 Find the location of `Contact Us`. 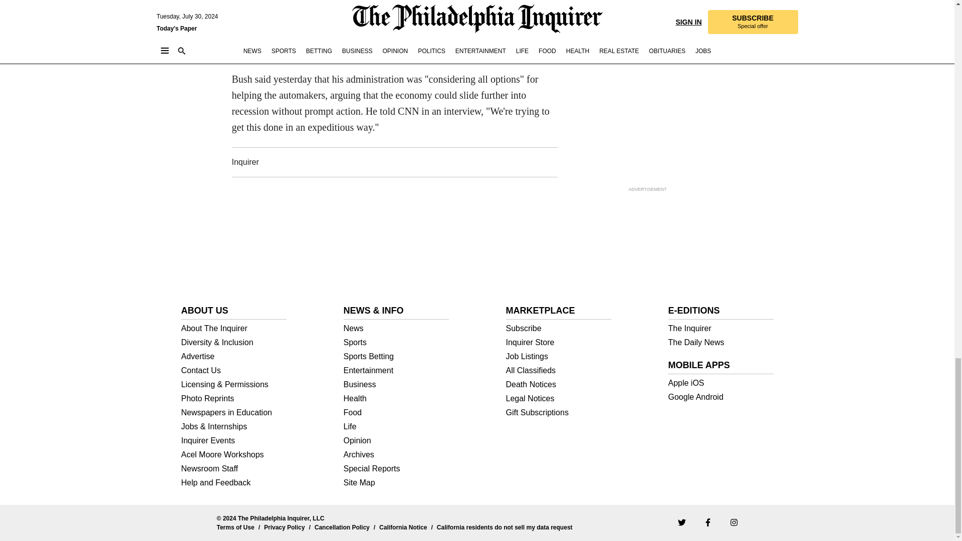

Contact Us is located at coordinates (234, 371).